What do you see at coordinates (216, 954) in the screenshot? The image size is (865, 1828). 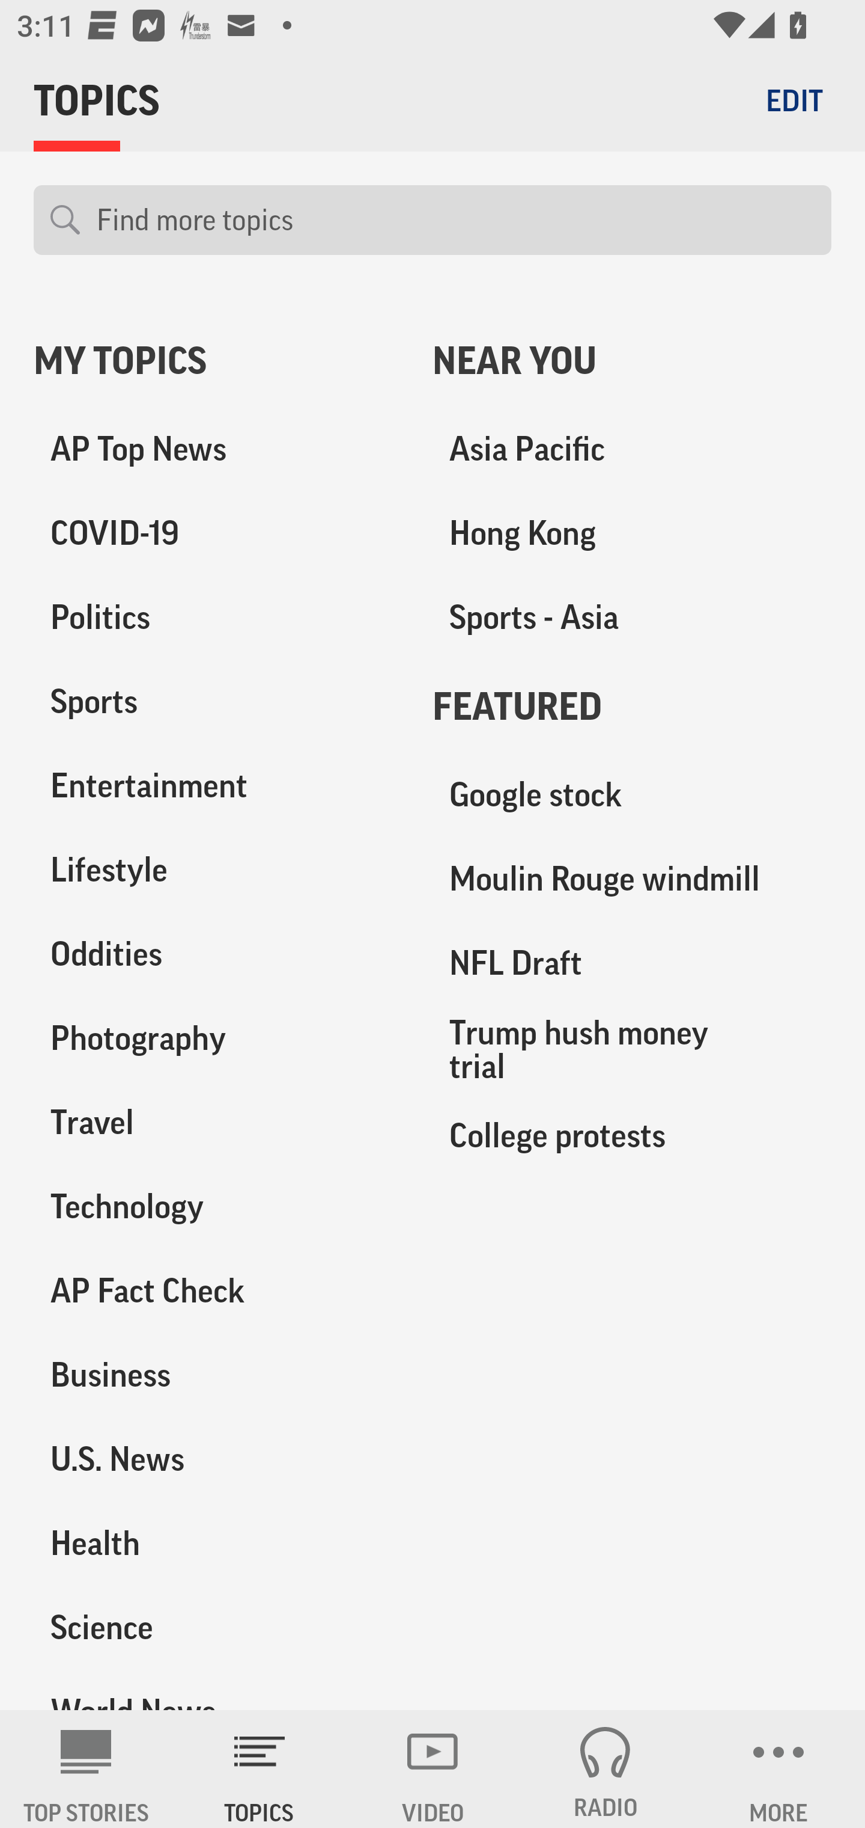 I see `Oddities` at bounding box center [216, 954].